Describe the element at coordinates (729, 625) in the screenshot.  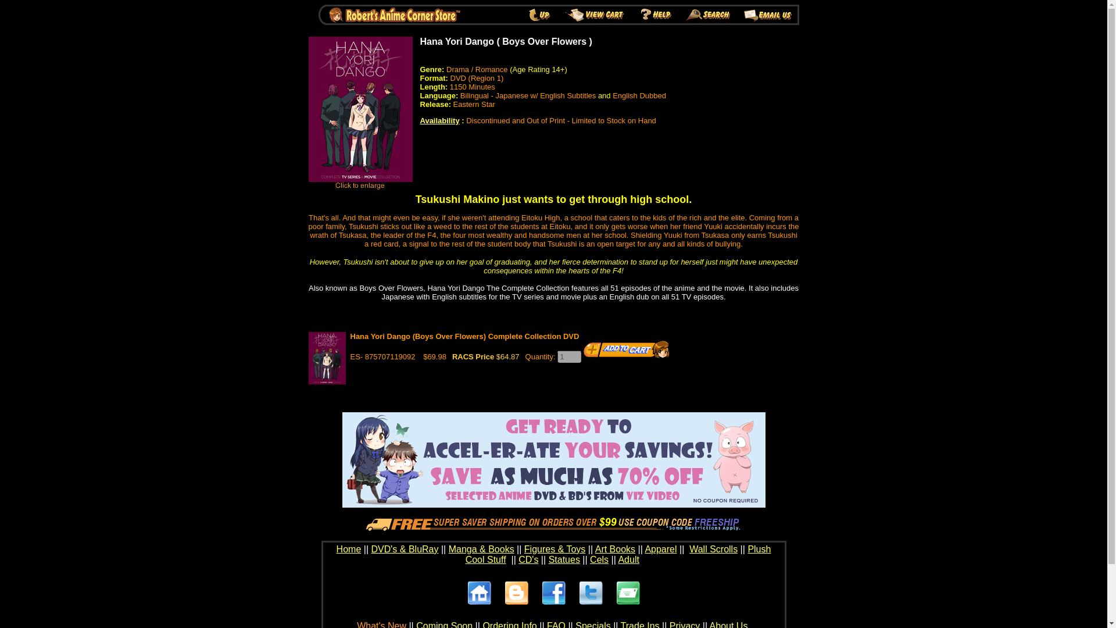
I see `About Us` at that location.